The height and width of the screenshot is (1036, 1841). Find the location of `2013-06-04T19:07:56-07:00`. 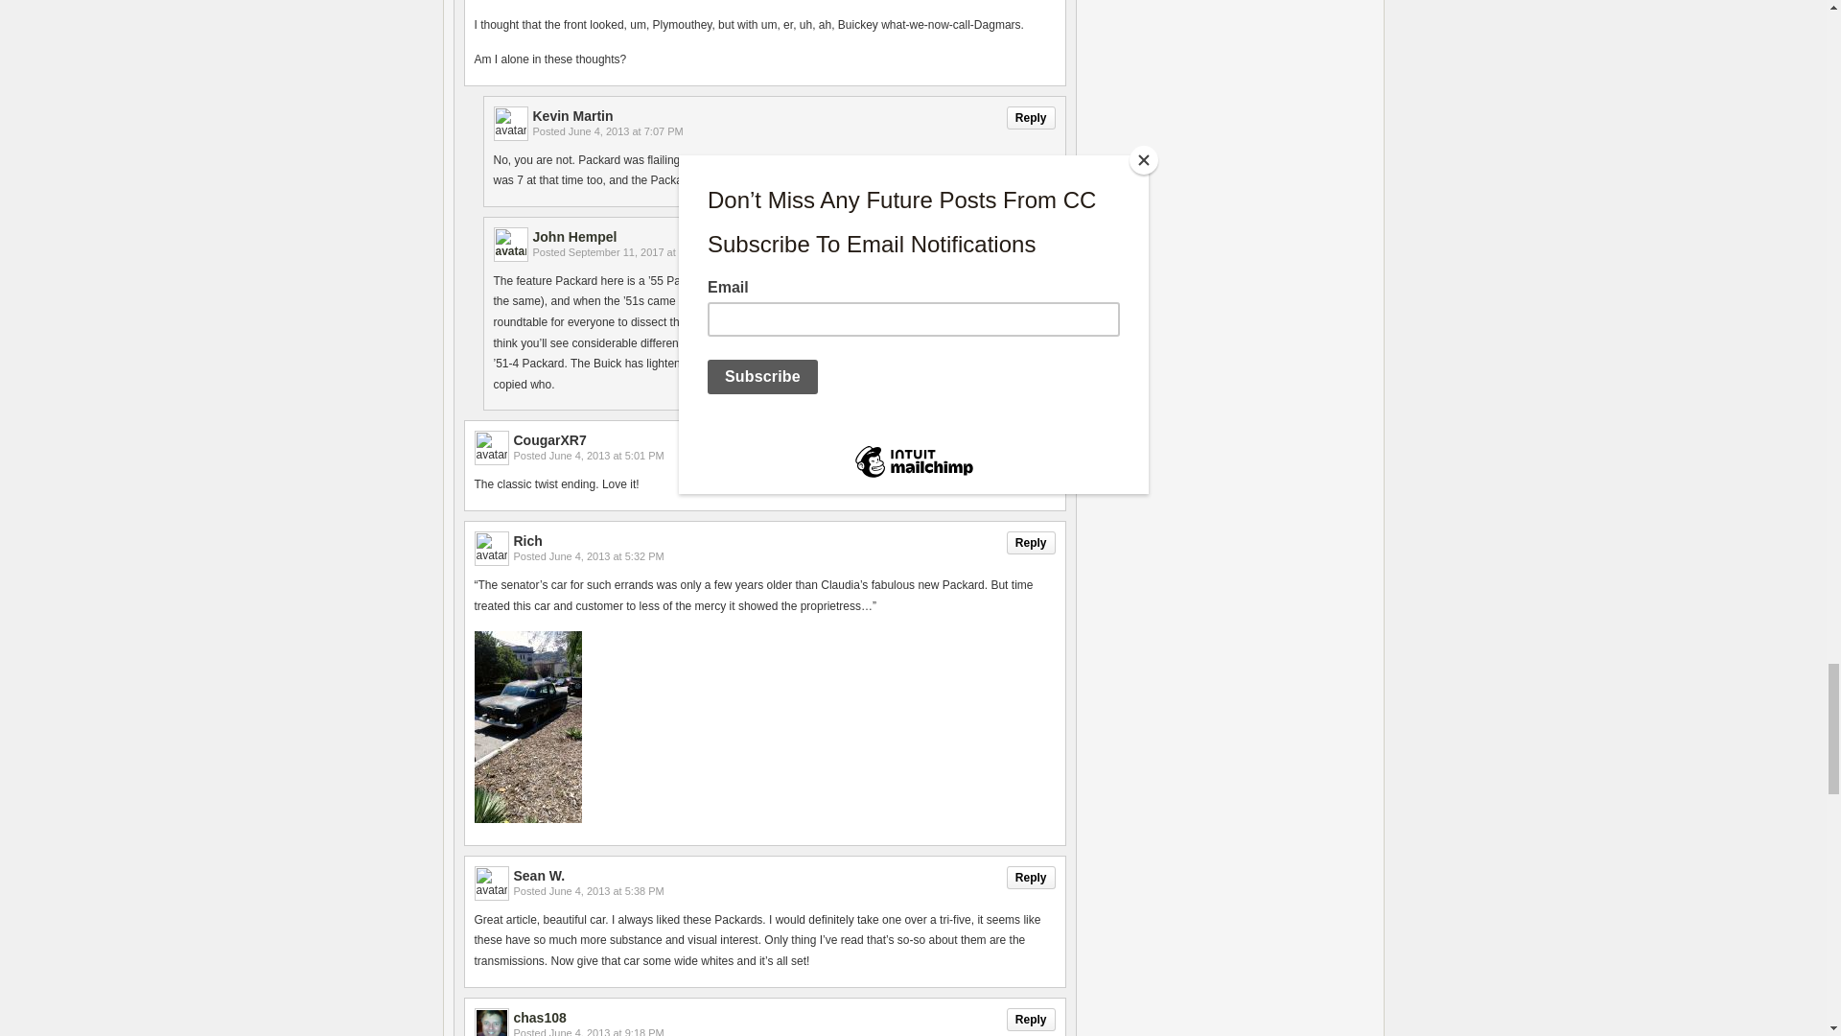

2013-06-04T19:07:56-07:00 is located at coordinates (625, 130).